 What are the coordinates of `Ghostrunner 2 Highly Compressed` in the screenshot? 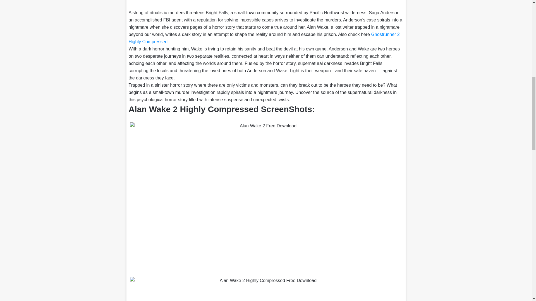 It's located at (264, 38).